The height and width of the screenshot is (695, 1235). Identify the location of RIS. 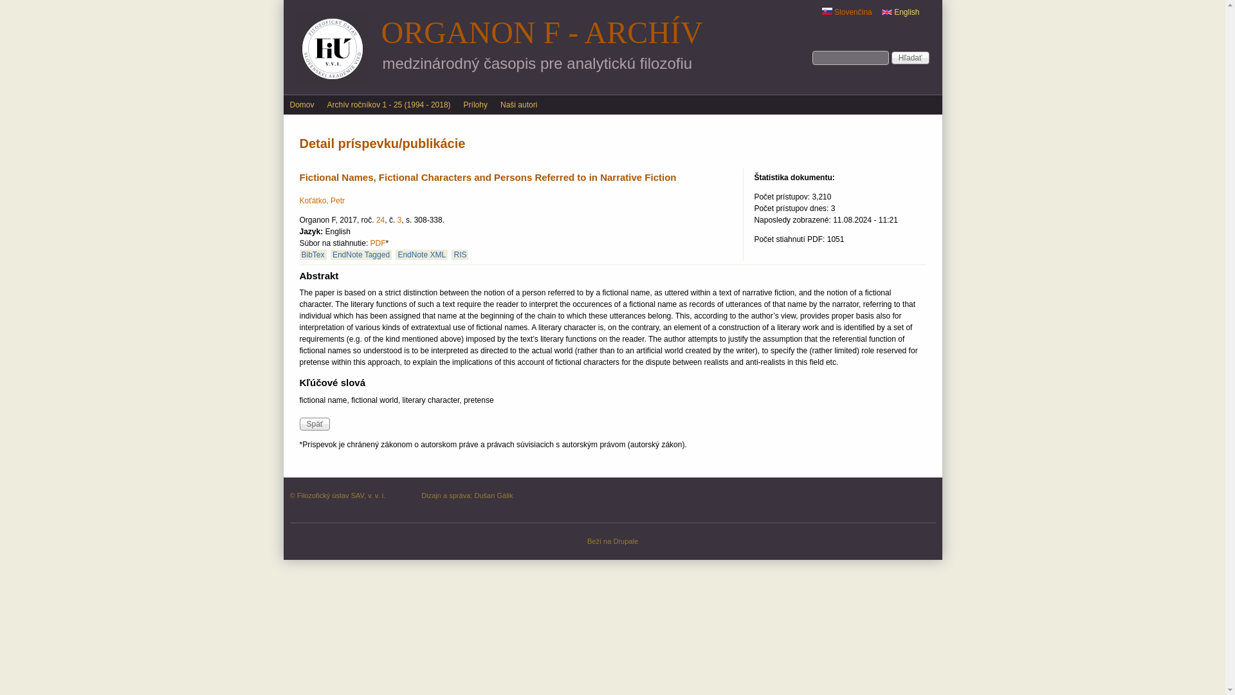
(459, 254).